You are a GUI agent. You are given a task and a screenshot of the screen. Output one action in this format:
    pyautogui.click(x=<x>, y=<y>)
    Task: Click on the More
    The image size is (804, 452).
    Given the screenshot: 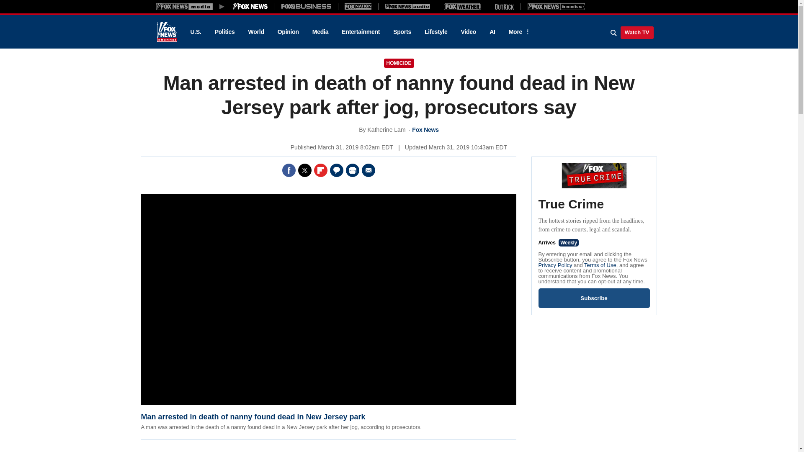 What is the action you would take?
    pyautogui.click(x=518, y=32)
    